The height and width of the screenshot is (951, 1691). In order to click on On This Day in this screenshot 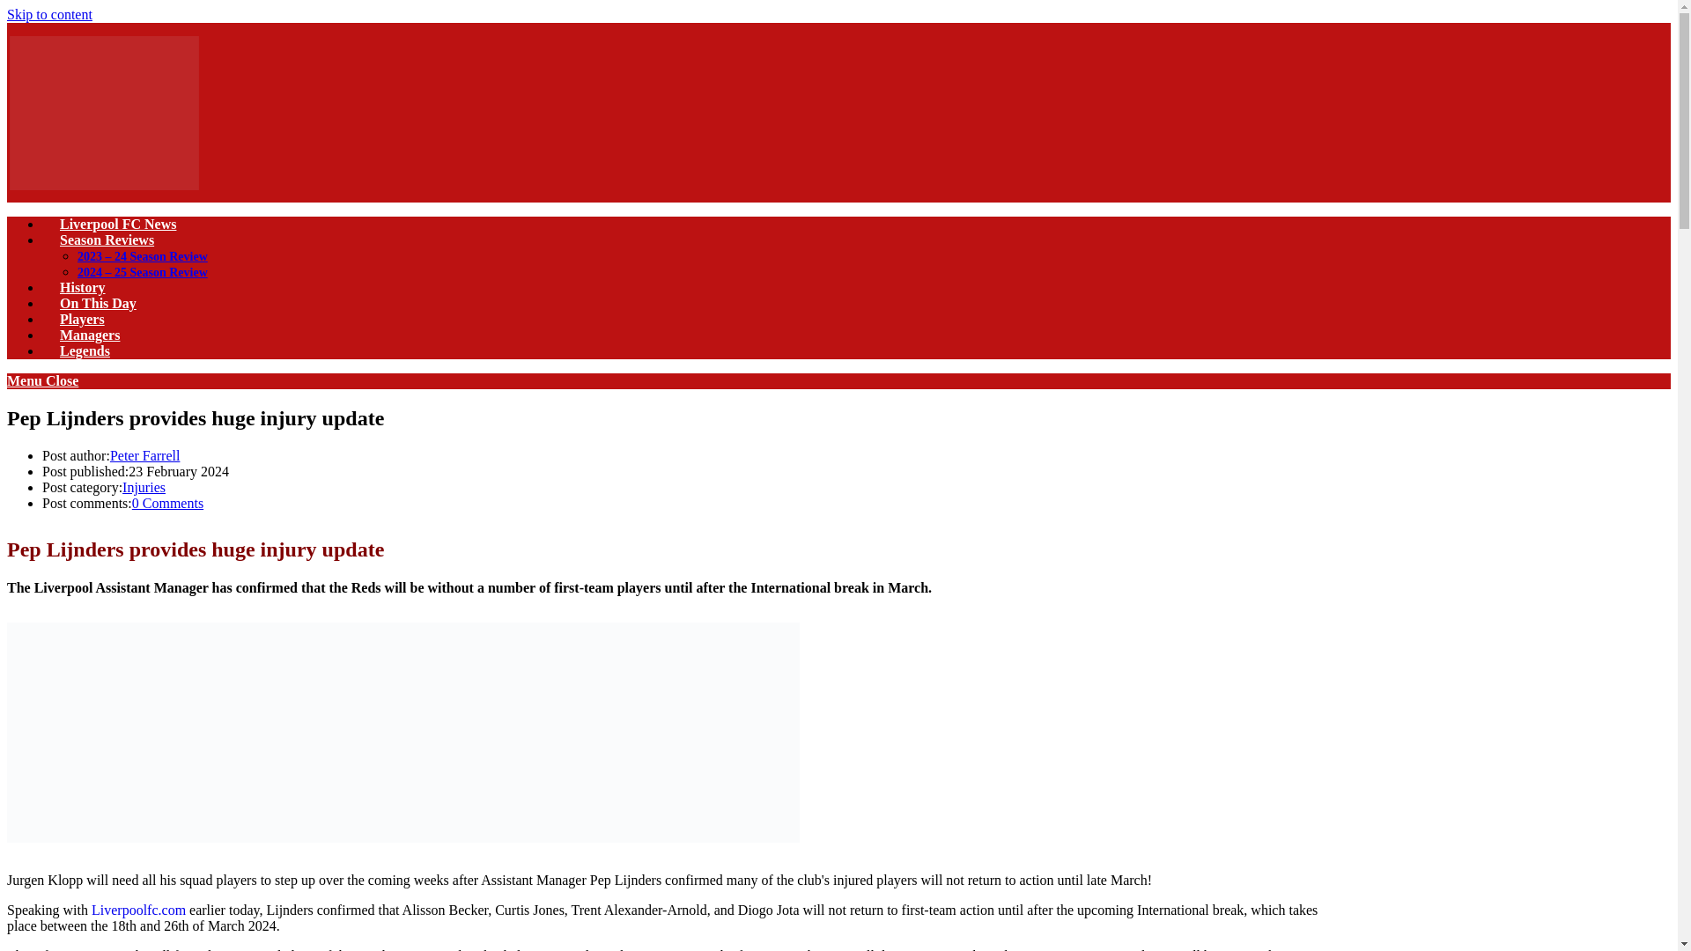, I will do `click(98, 303)`.